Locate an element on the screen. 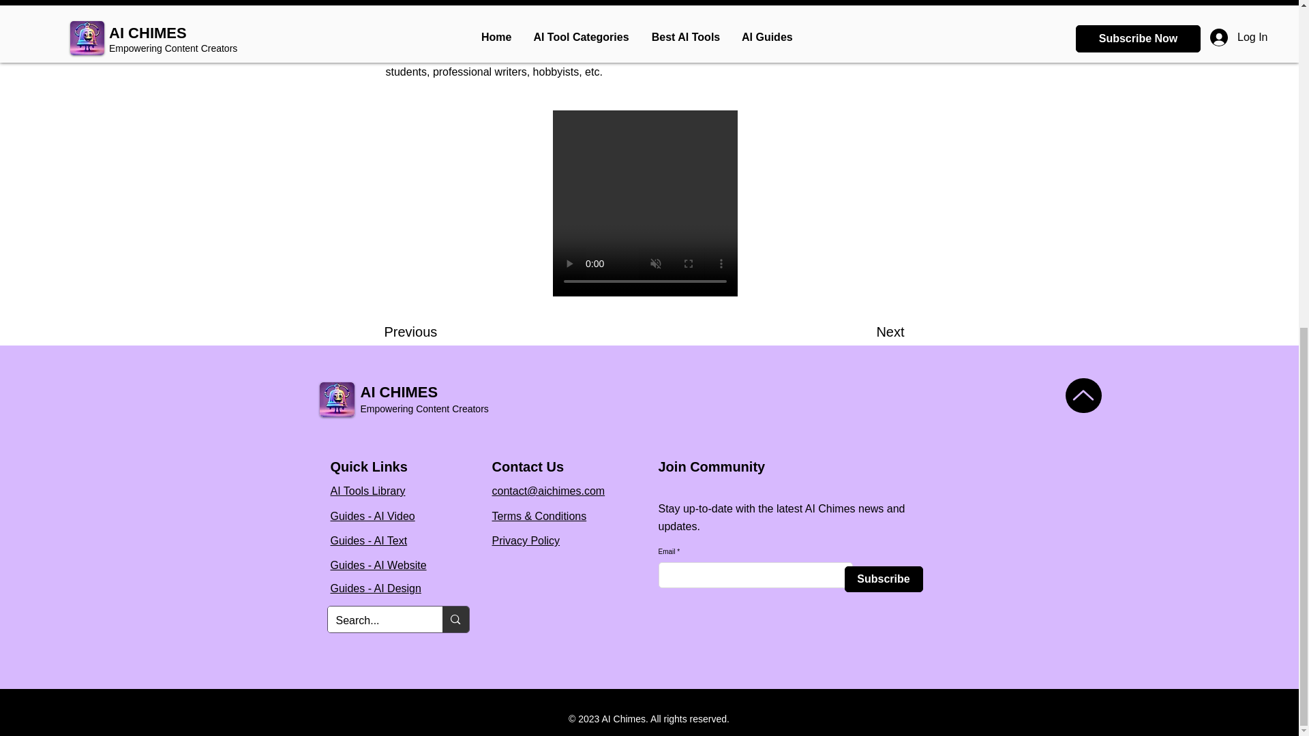 This screenshot has height=736, width=1309. Previous is located at coordinates (428, 331).